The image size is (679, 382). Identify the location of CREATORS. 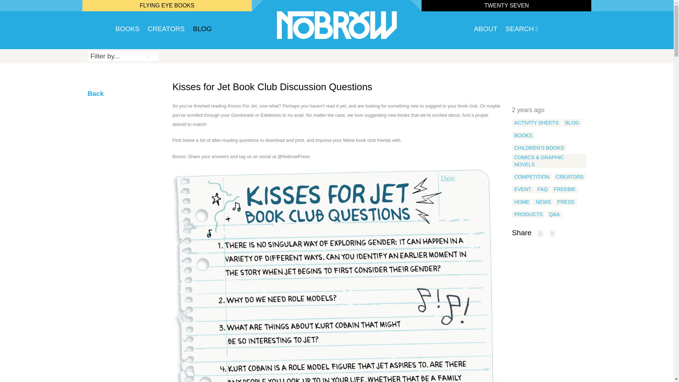
(166, 30).